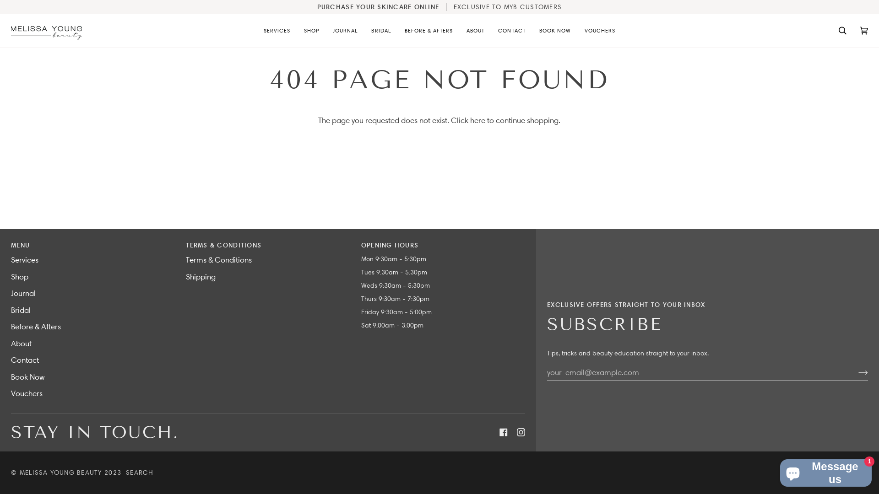 Image resolution: width=879 pixels, height=494 pixels. What do you see at coordinates (429, 30) in the screenshot?
I see `BEFORE & AFTERS` at bounding box center [429, 30].